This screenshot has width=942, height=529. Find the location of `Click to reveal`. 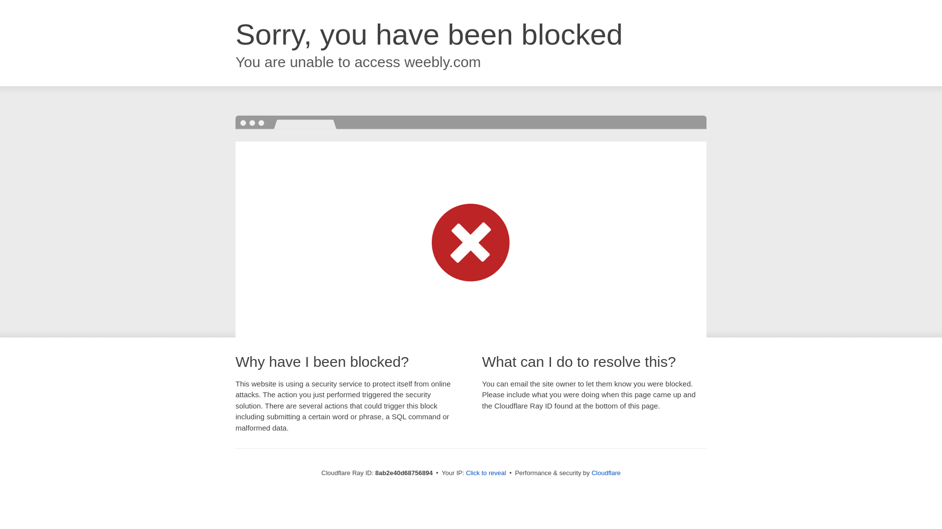

Click to reveal is located at coordinates (486, 473).